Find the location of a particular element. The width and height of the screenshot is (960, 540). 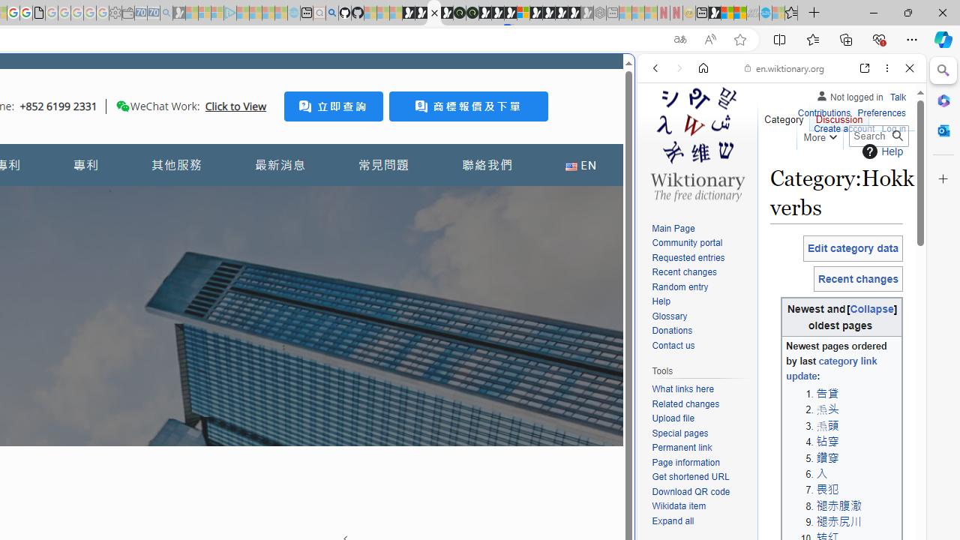

Contact us is located at coordinates (700, 346).